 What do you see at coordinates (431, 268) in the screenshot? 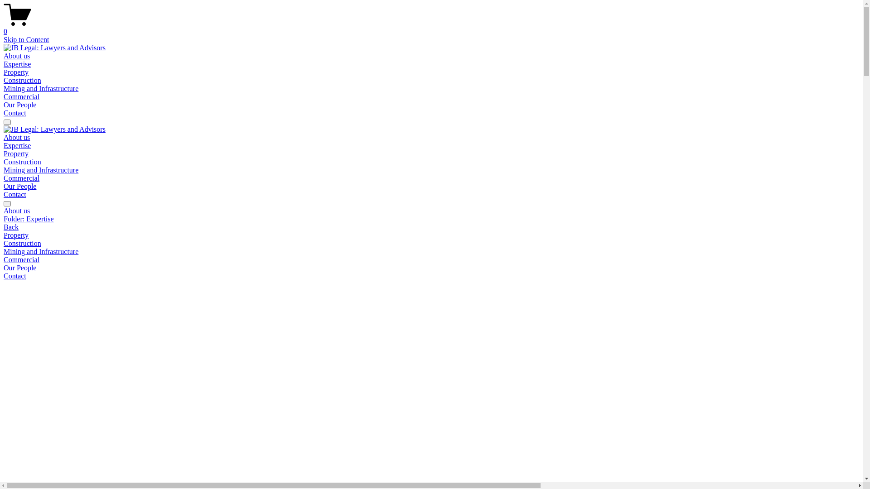
I see `Our People` at bounding box center [431, 268].